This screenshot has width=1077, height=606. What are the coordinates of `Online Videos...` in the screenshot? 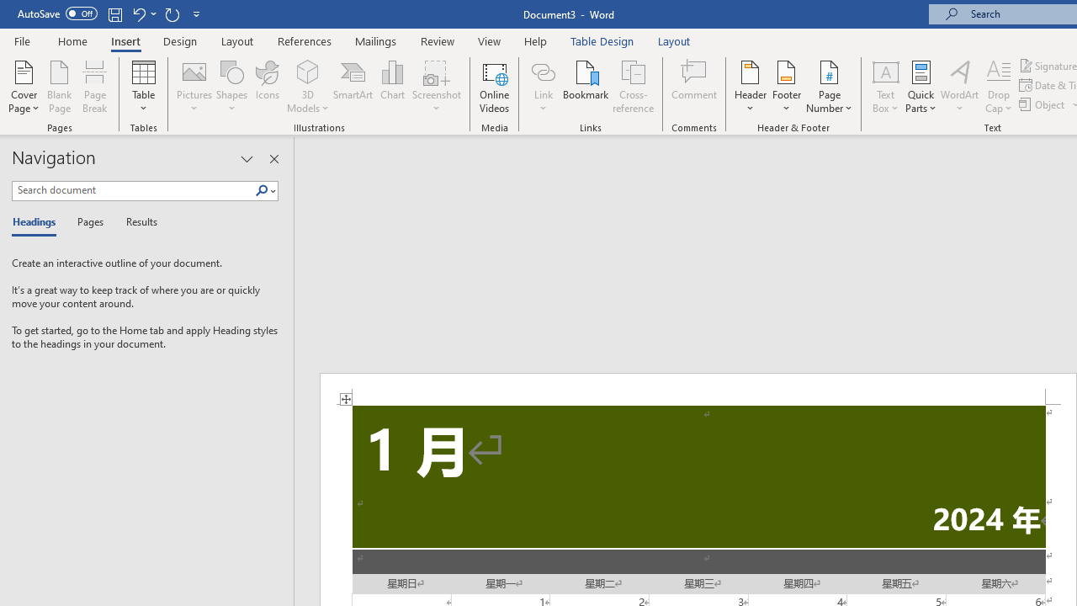 It's located at (495, 86).